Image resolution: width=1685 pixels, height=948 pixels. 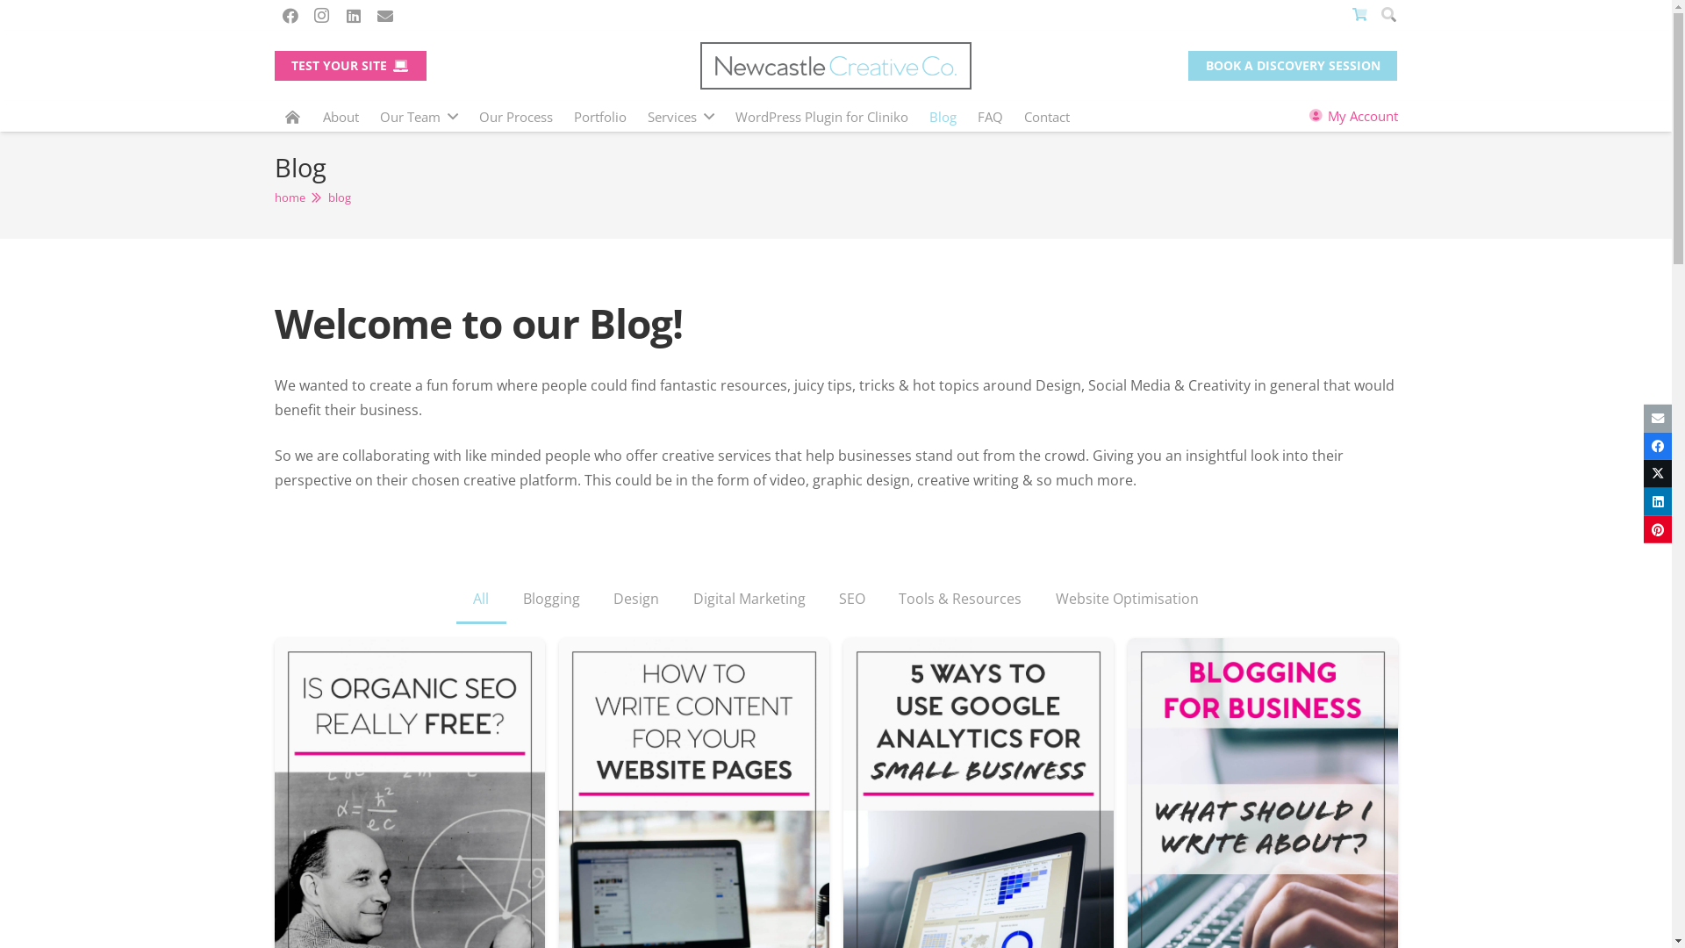 What do you see at coordinates (1353, 116) in the screenshot?
I see `My Account` at bounding box center [1353, 116].